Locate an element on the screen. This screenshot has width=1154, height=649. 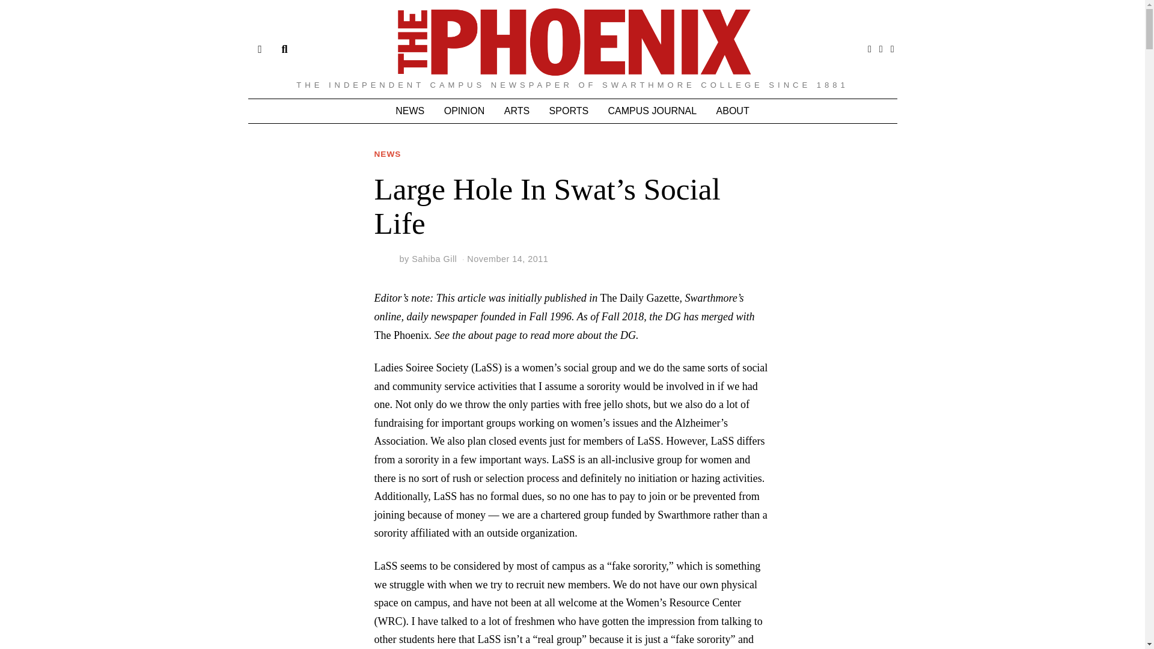
CAMPUS JOURNAL is located at coordinates (653, 111).